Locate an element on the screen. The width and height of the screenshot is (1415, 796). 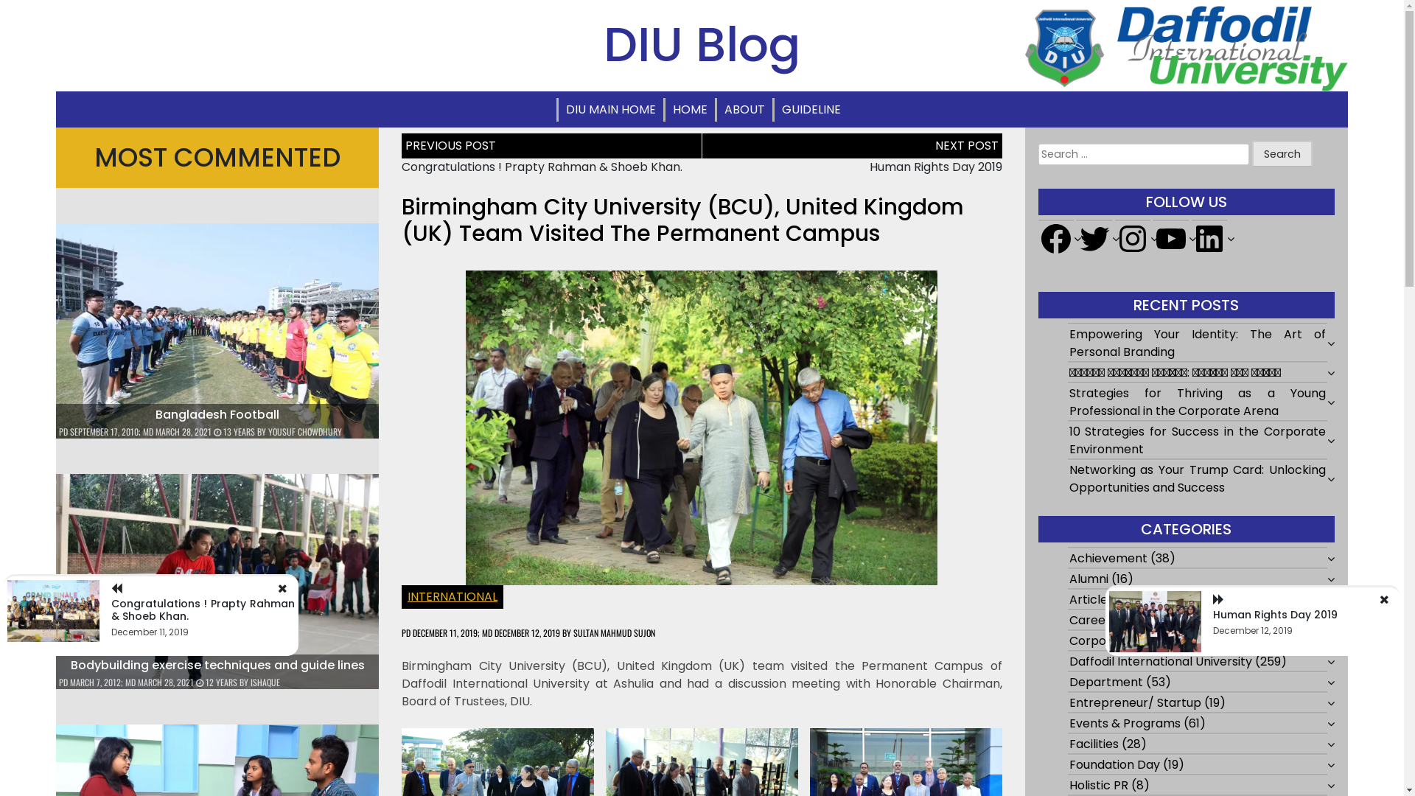
10 Strategies for Success in the Corporate Environment is located at coordinates (1198, 441).